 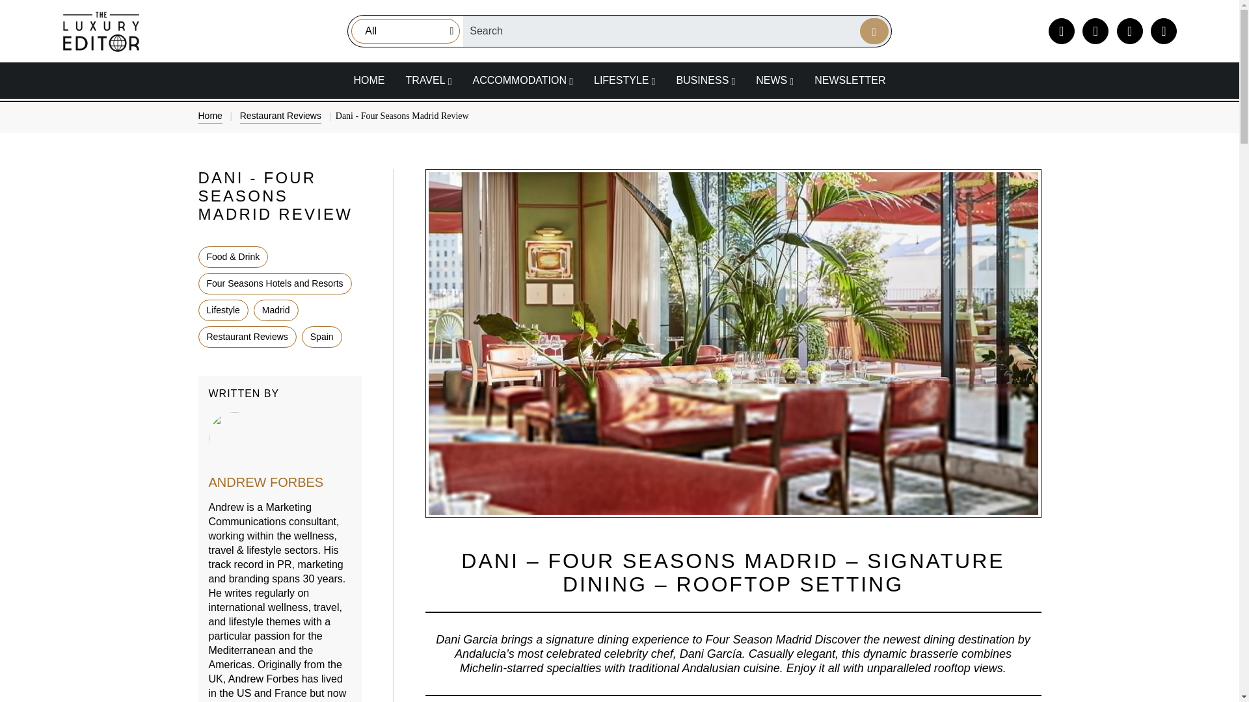 I want to click on Lifestyle, so click(x=624, y=80).